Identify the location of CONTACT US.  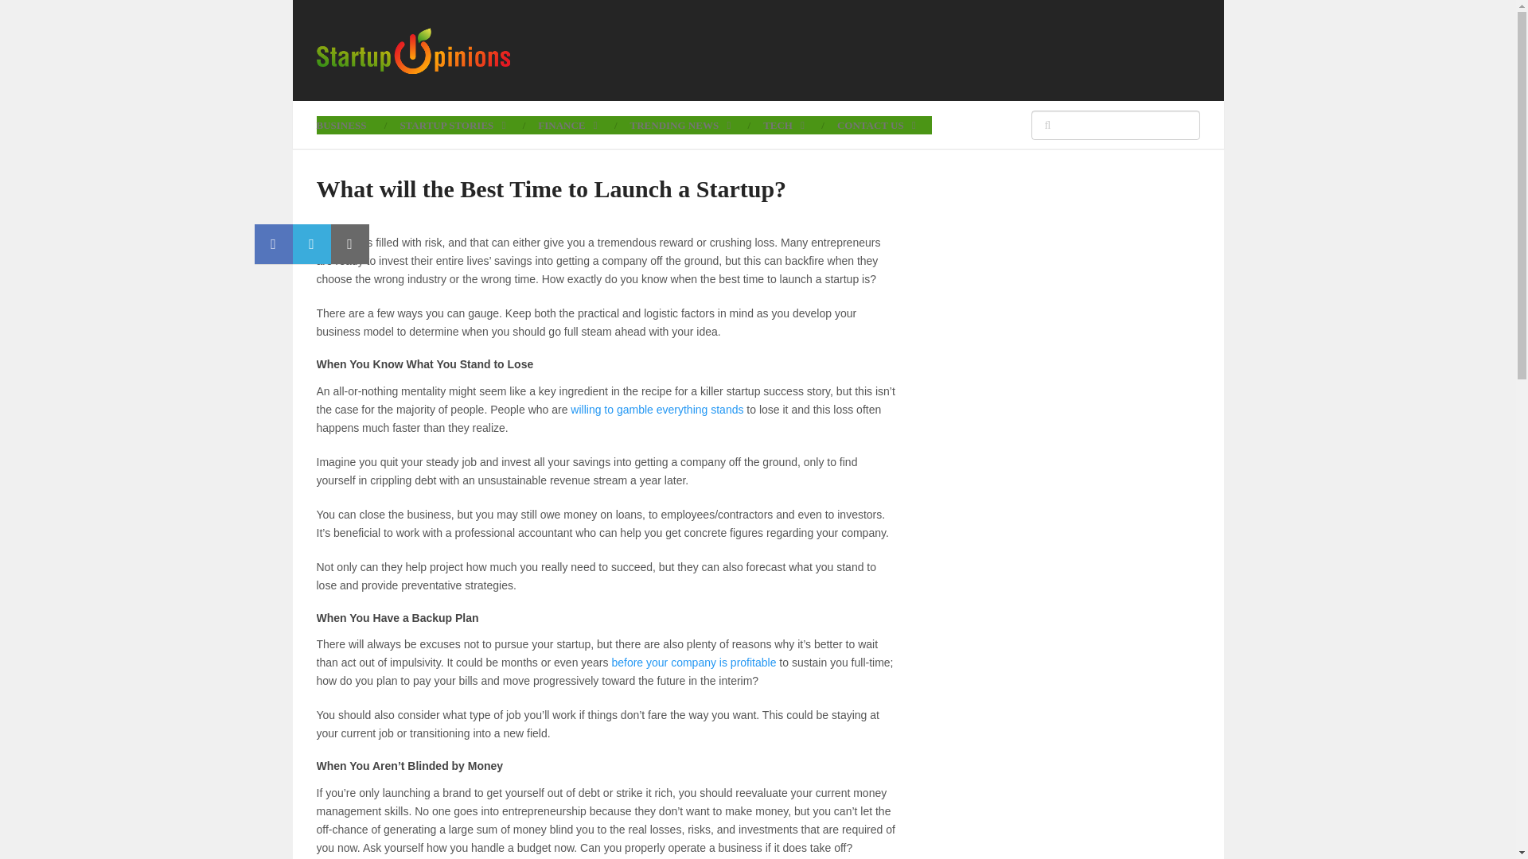
(876, 124).